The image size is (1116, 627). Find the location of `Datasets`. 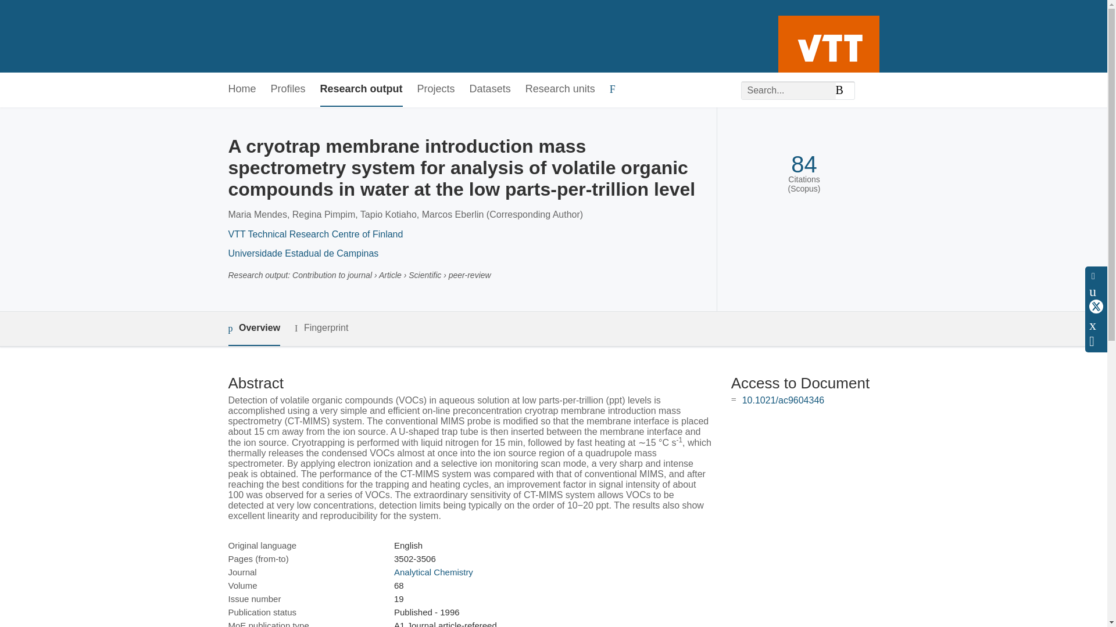

Datasets is located at coordinates (491, 89).